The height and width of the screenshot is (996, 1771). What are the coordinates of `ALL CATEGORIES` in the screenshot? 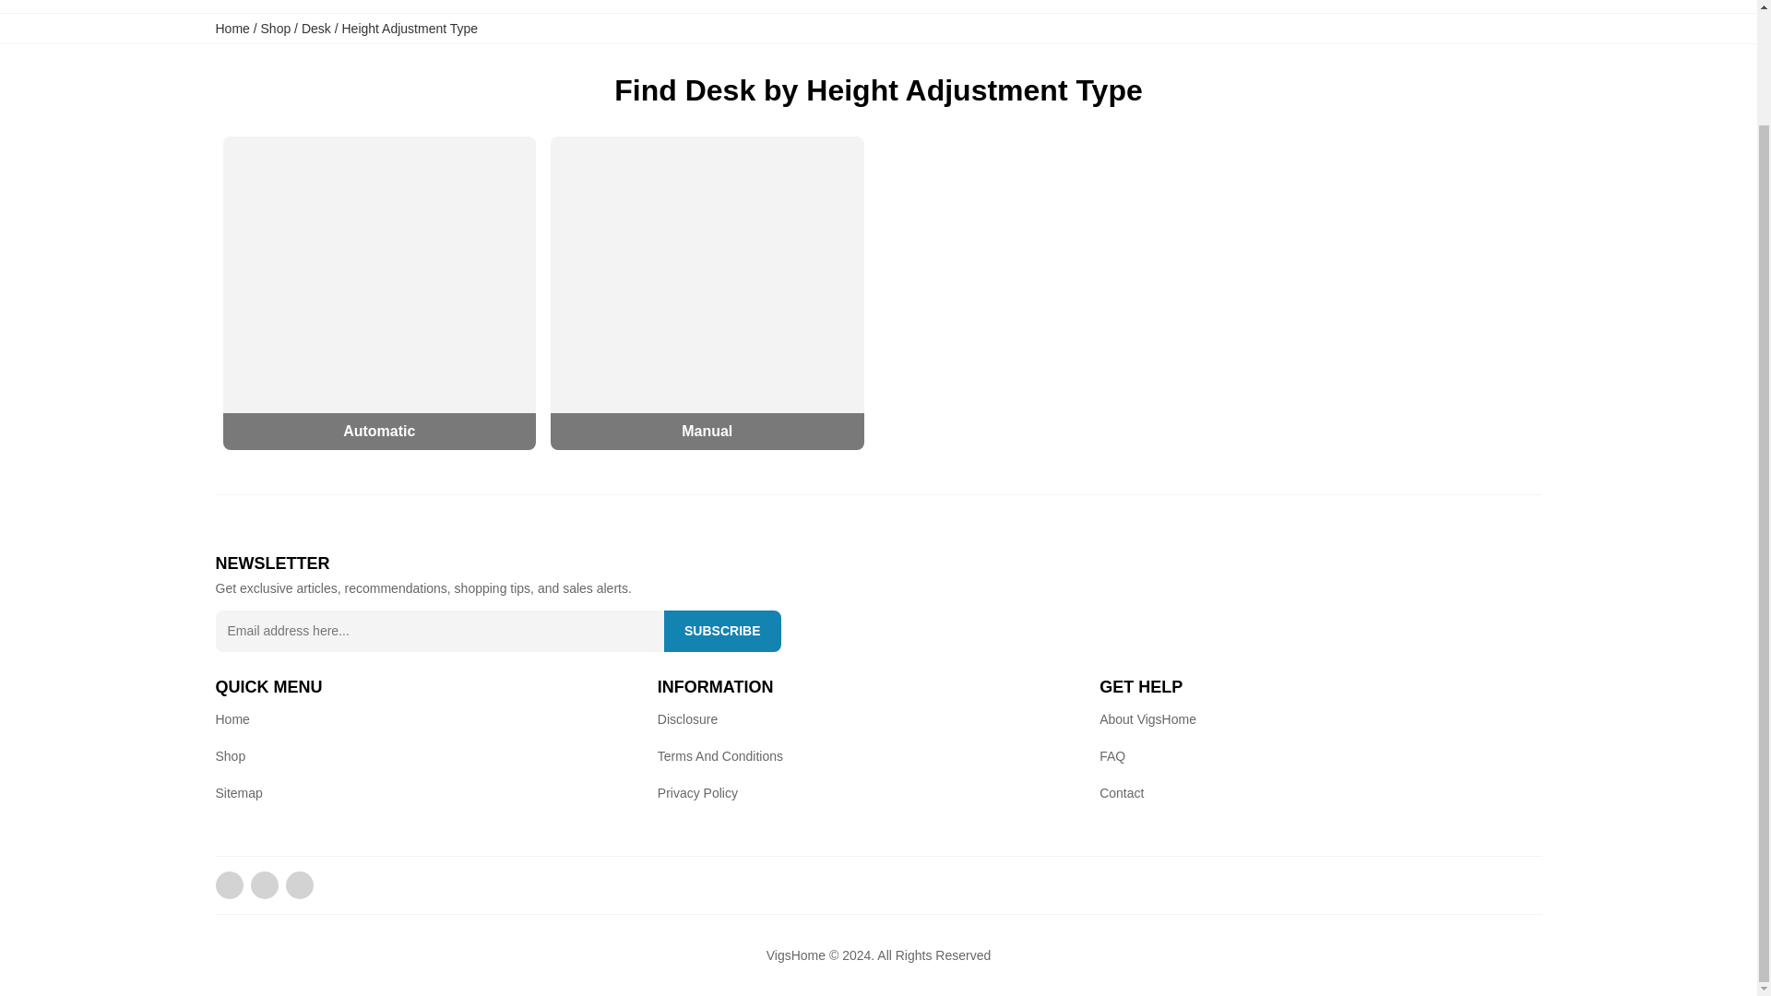 It's located at (1424, 6).